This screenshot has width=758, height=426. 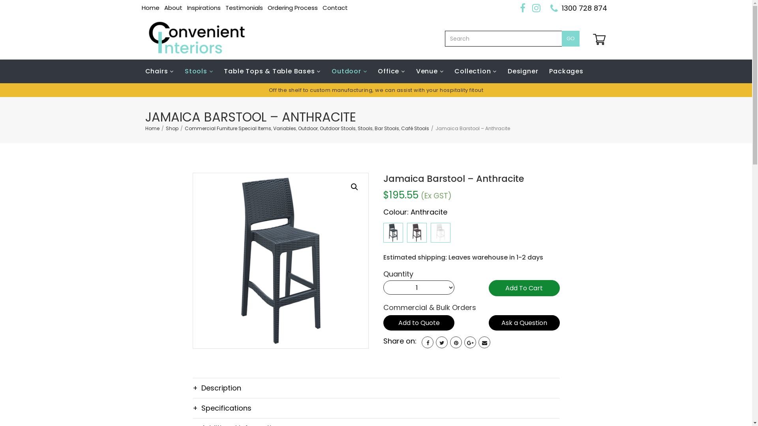 What do you see at coordinates (335, 8) in the screenshot?
I see `Contact` at bounding box center [335, 8].